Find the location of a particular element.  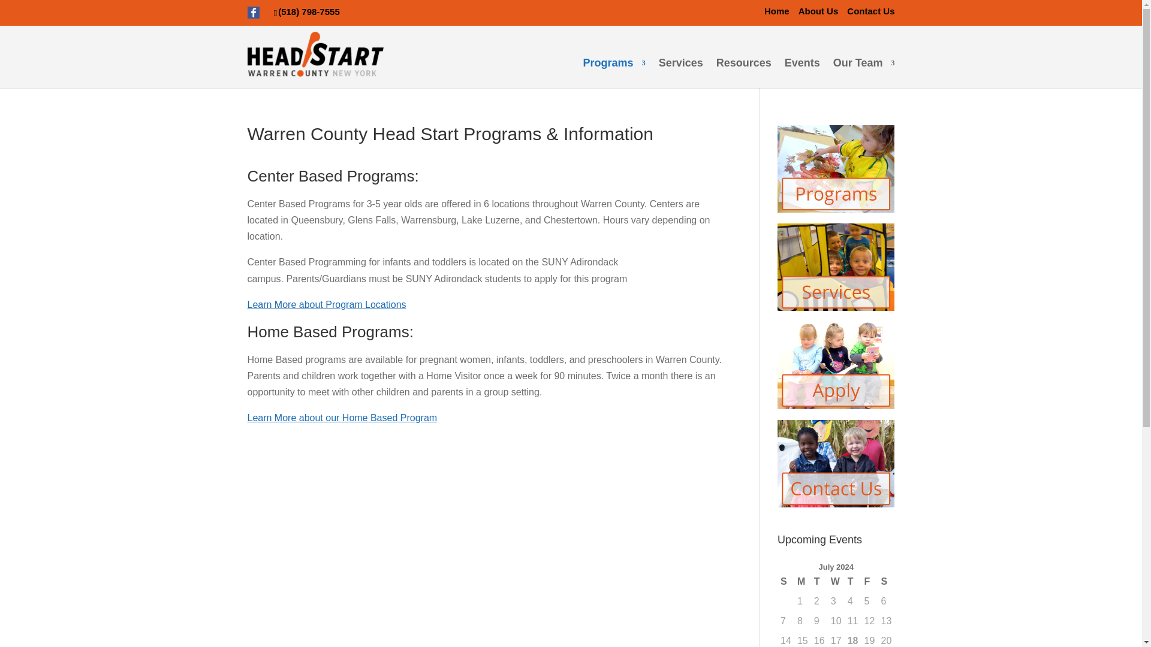

Home is located at coordinates (777, 11).